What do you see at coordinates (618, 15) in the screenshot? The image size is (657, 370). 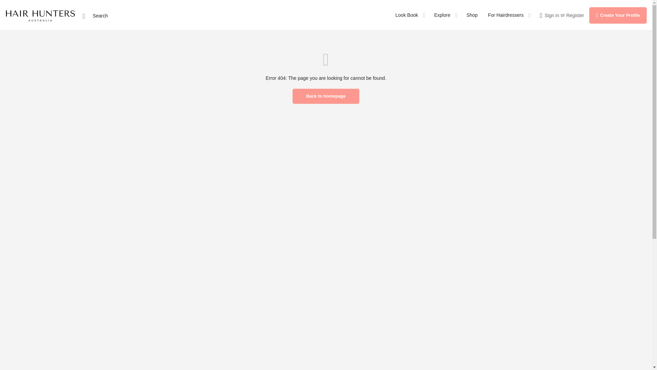 I see `Create Your Profile` at bounding box center [618, 15].